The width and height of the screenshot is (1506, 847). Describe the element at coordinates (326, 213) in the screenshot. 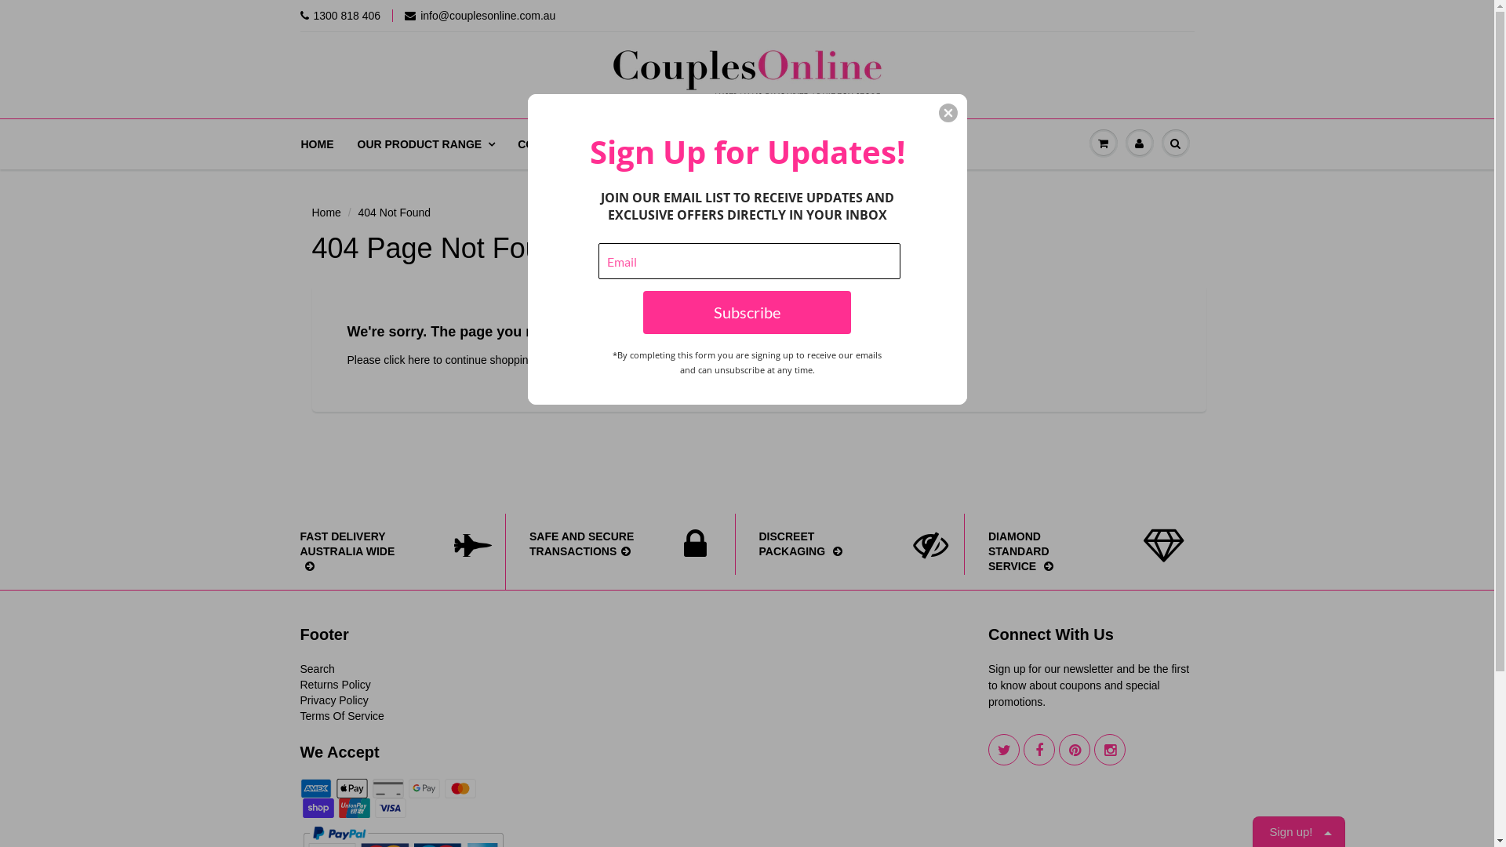

I see `Home` at that location.